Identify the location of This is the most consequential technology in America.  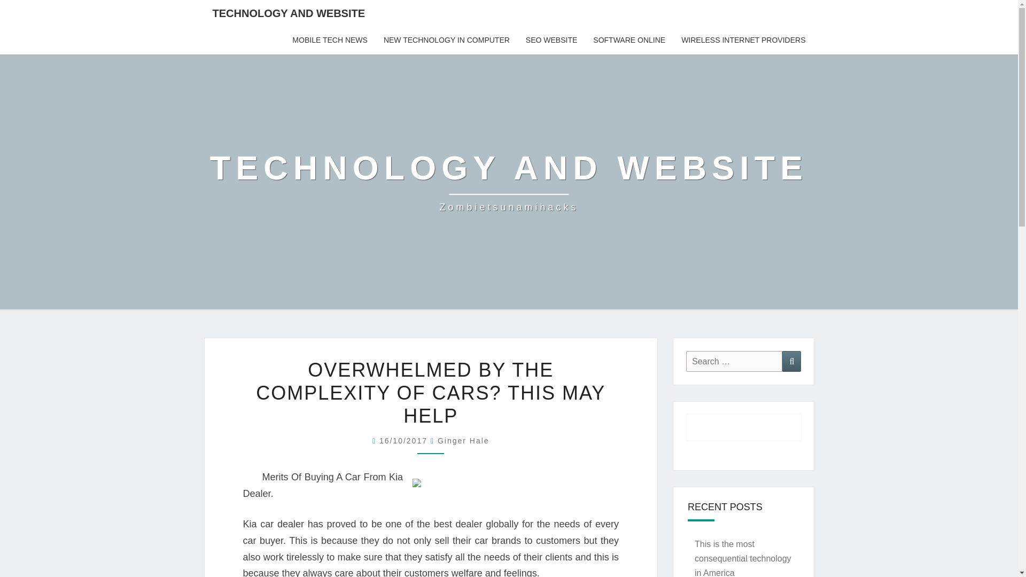
(791, 361).